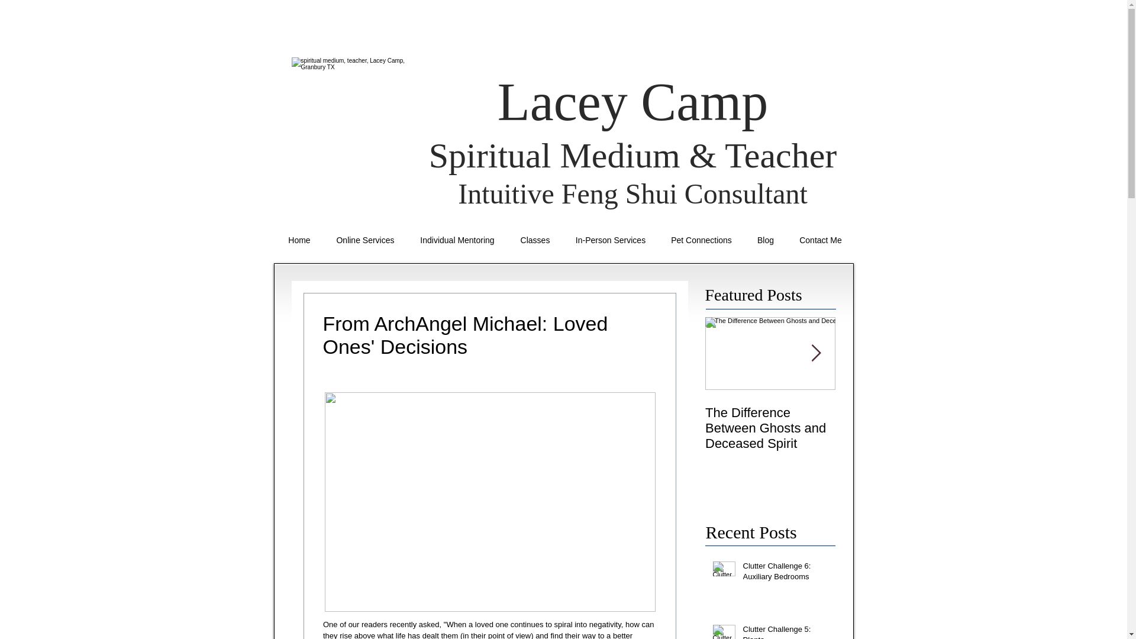 The image size is (1136, 639). What do you see at coordinates (770, 428) in the screenshot?
I see `The Difference Between Ghosts and Deceased Spirit` at bounding box center [770, 428].